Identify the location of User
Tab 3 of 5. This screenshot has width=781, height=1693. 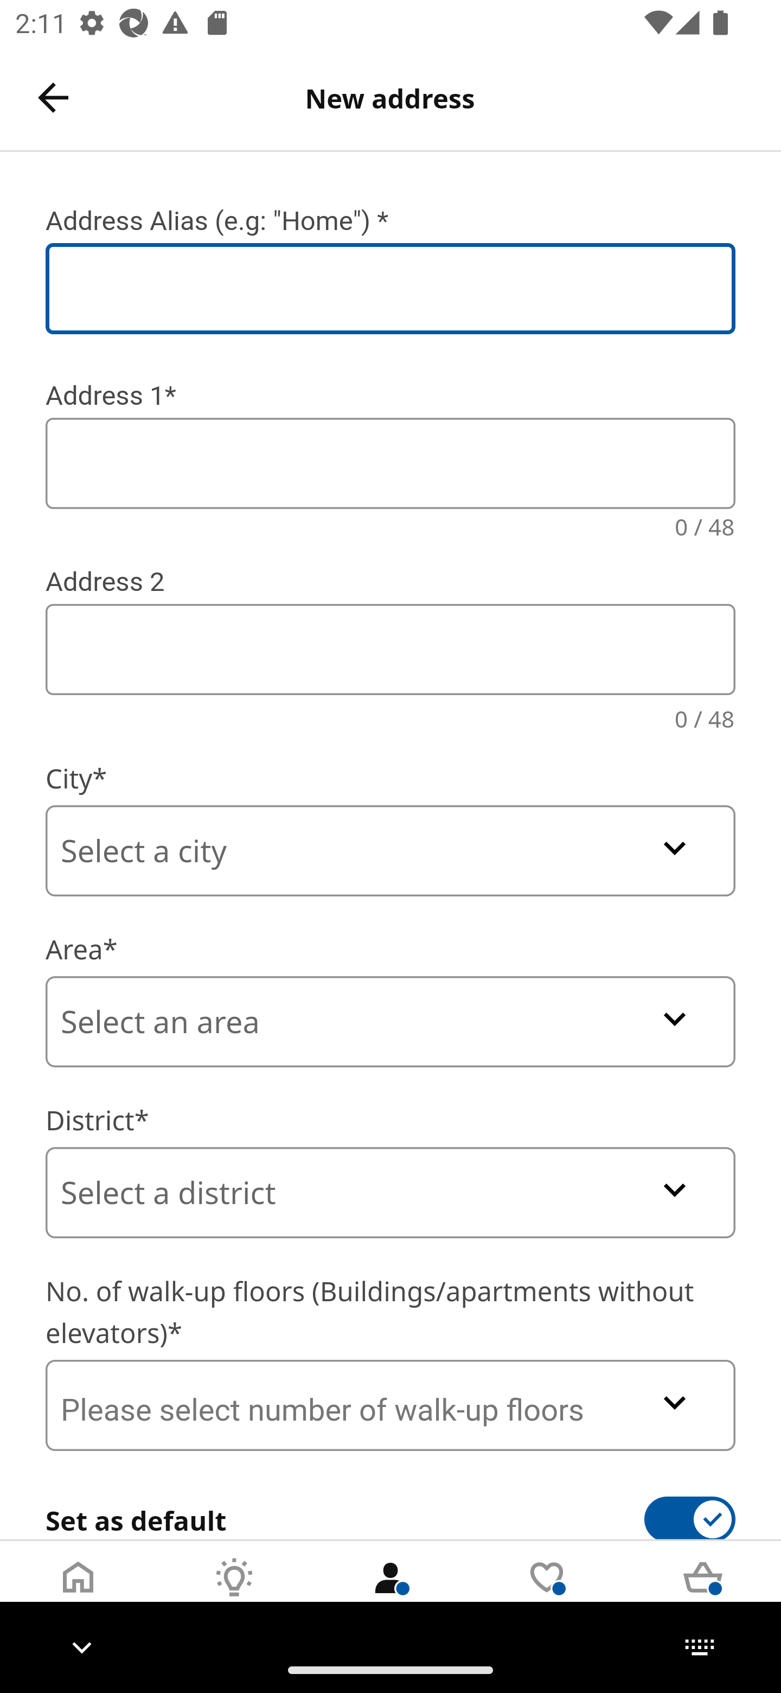
(390, 1594).